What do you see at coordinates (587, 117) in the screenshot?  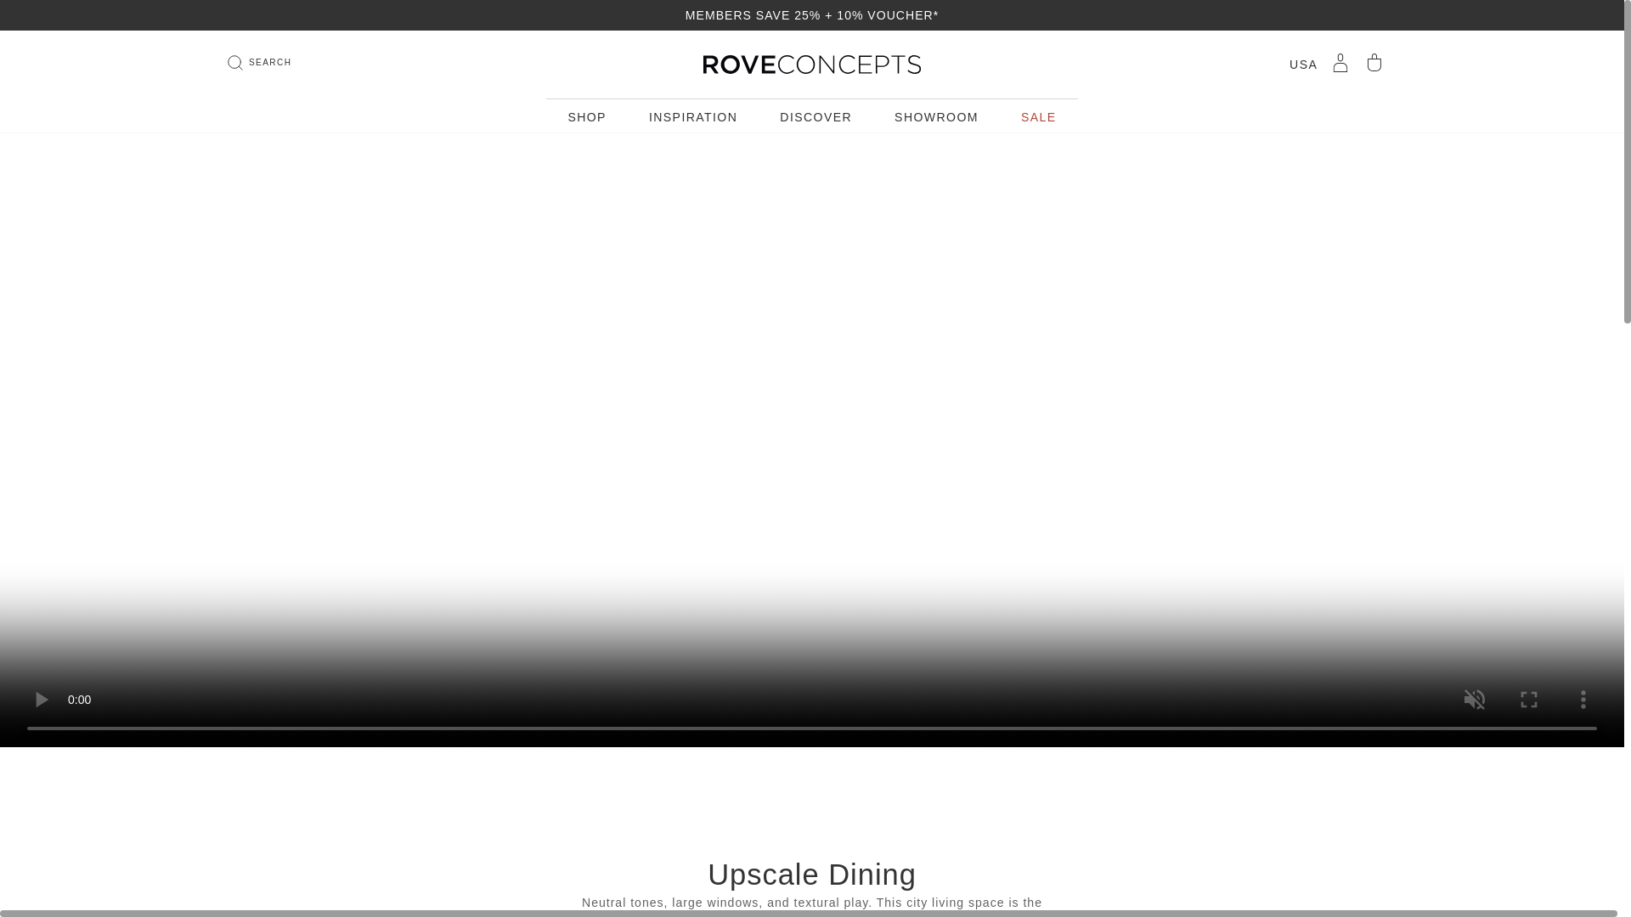 I see `SHOP` at bounding box center [587, 117].